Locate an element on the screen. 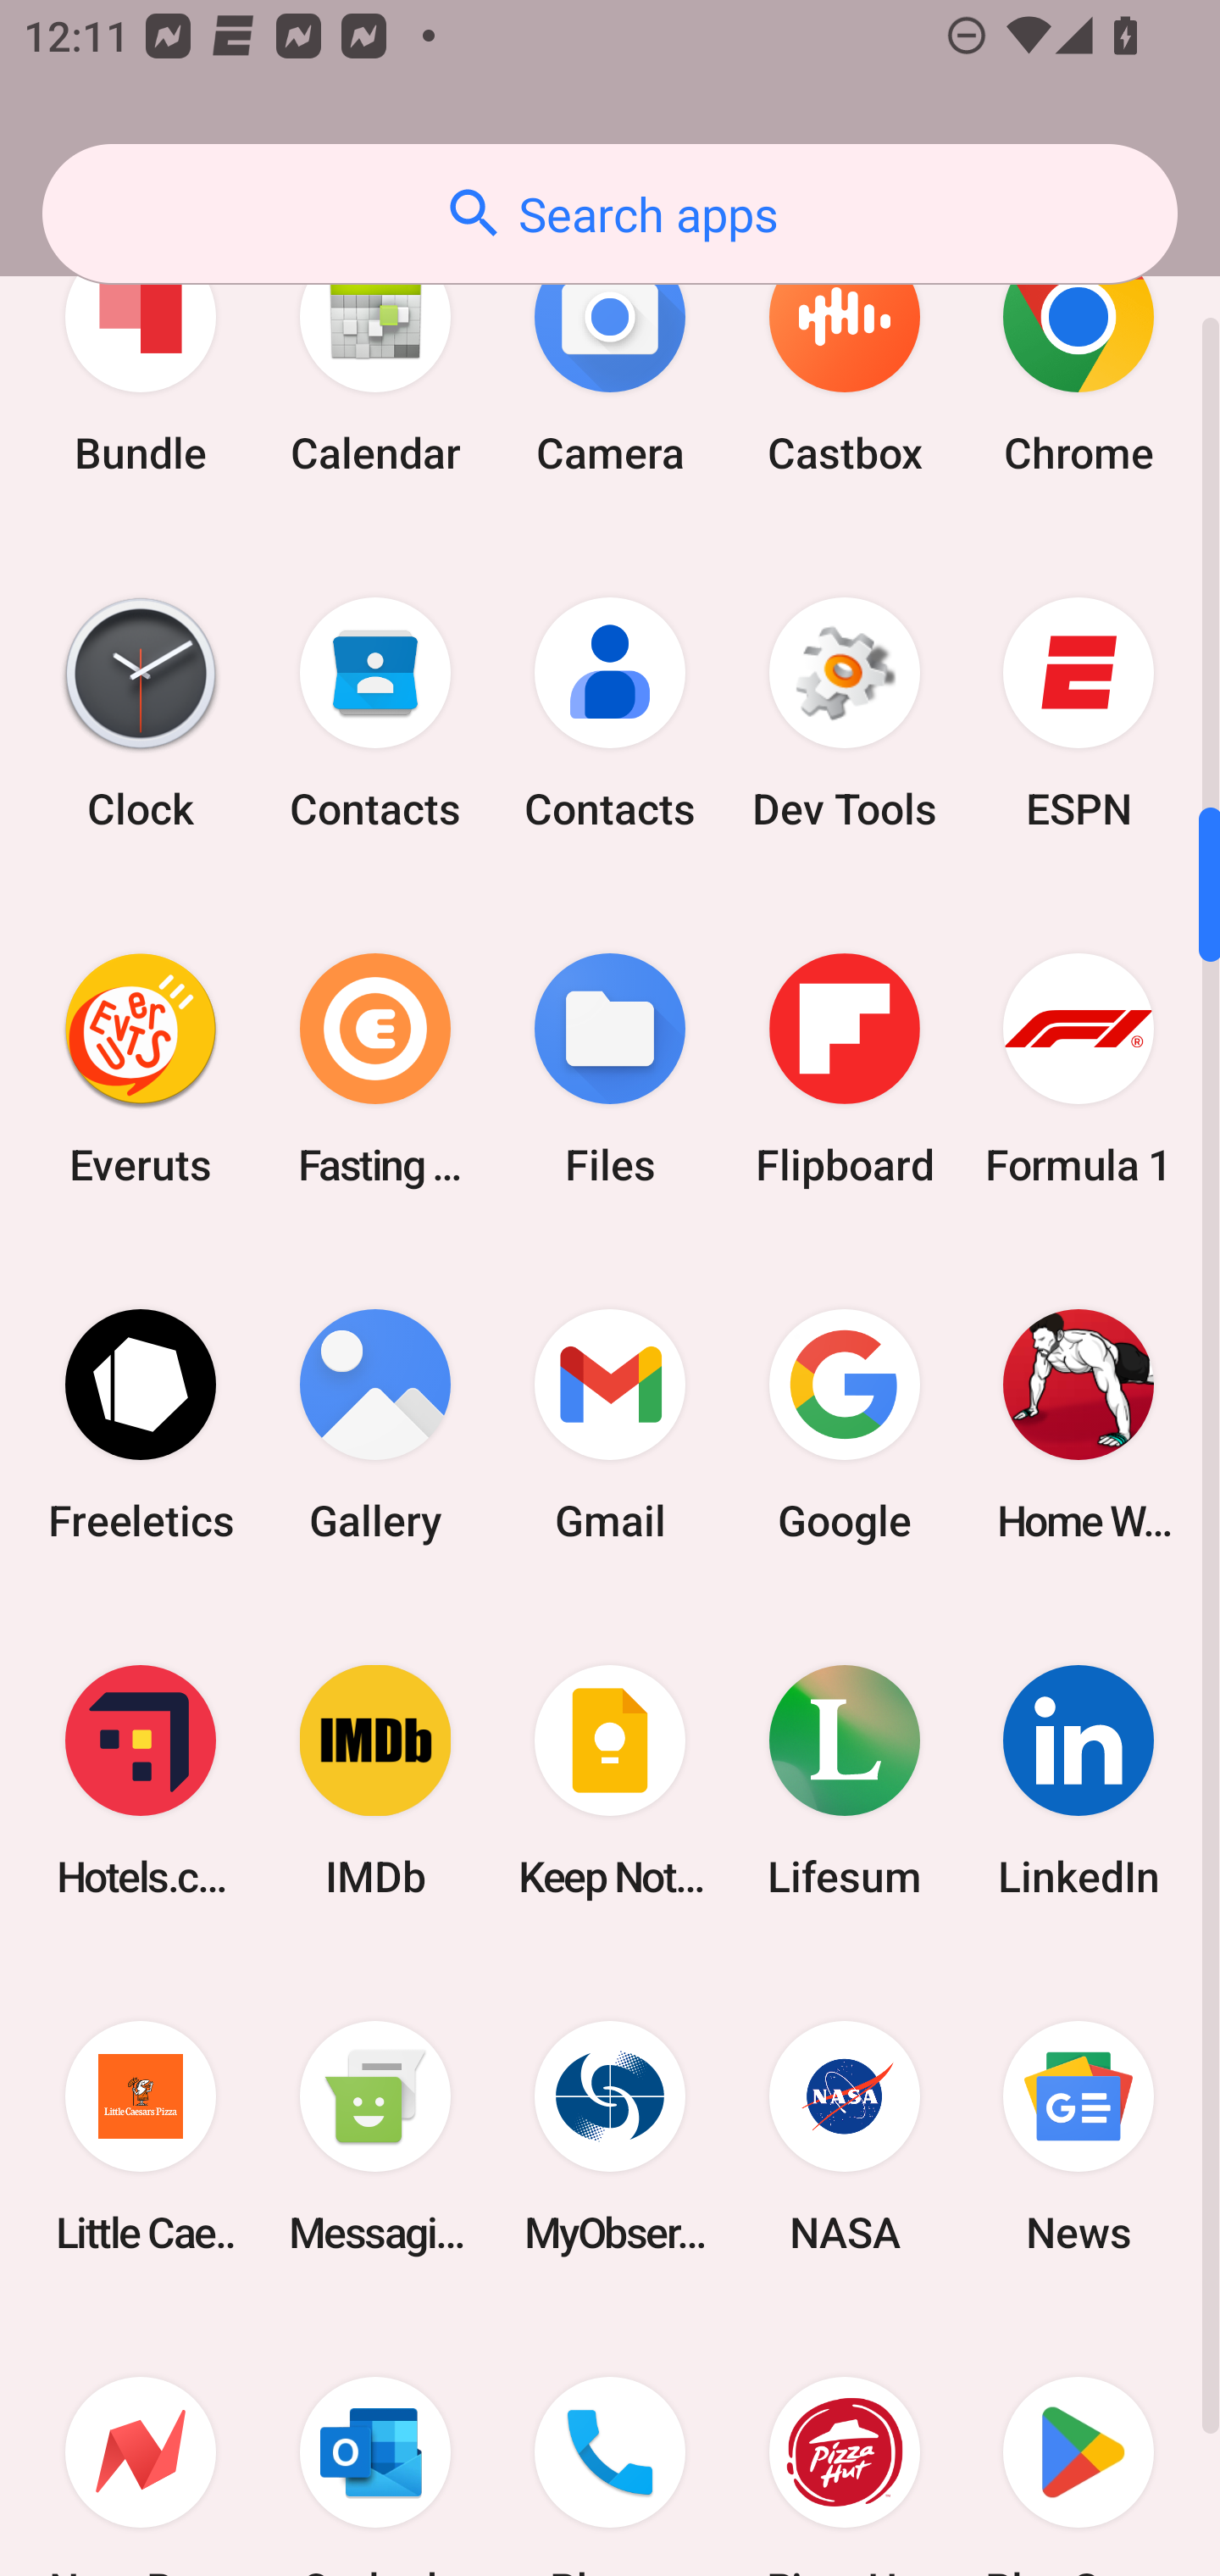  Keep Notes is located at coordinates (610, 1781).